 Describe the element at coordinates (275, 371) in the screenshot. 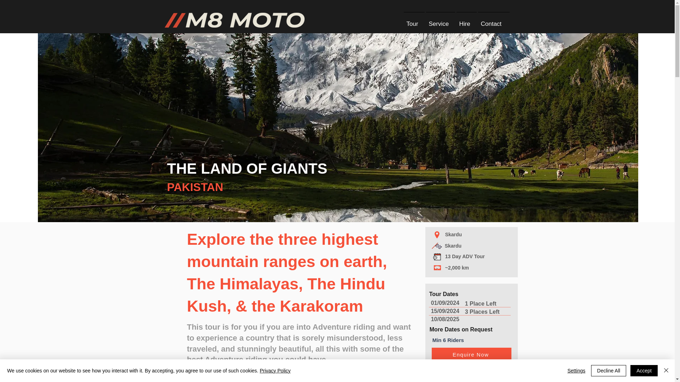

I see `Privacy Policy` at that location.